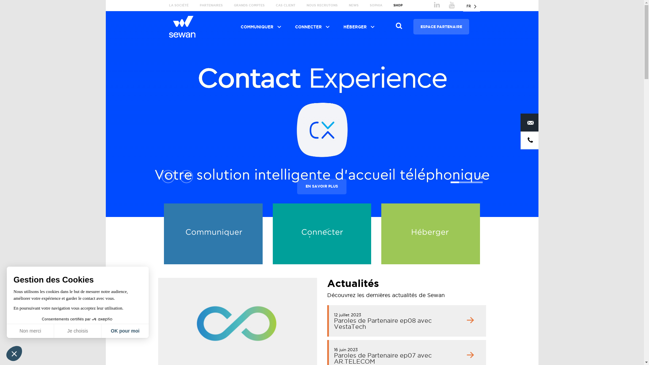  What do you see at coordinates (249, 5) in the screenshot?
I see `GRANDS COMPTES` at bounding box center [249, 5].